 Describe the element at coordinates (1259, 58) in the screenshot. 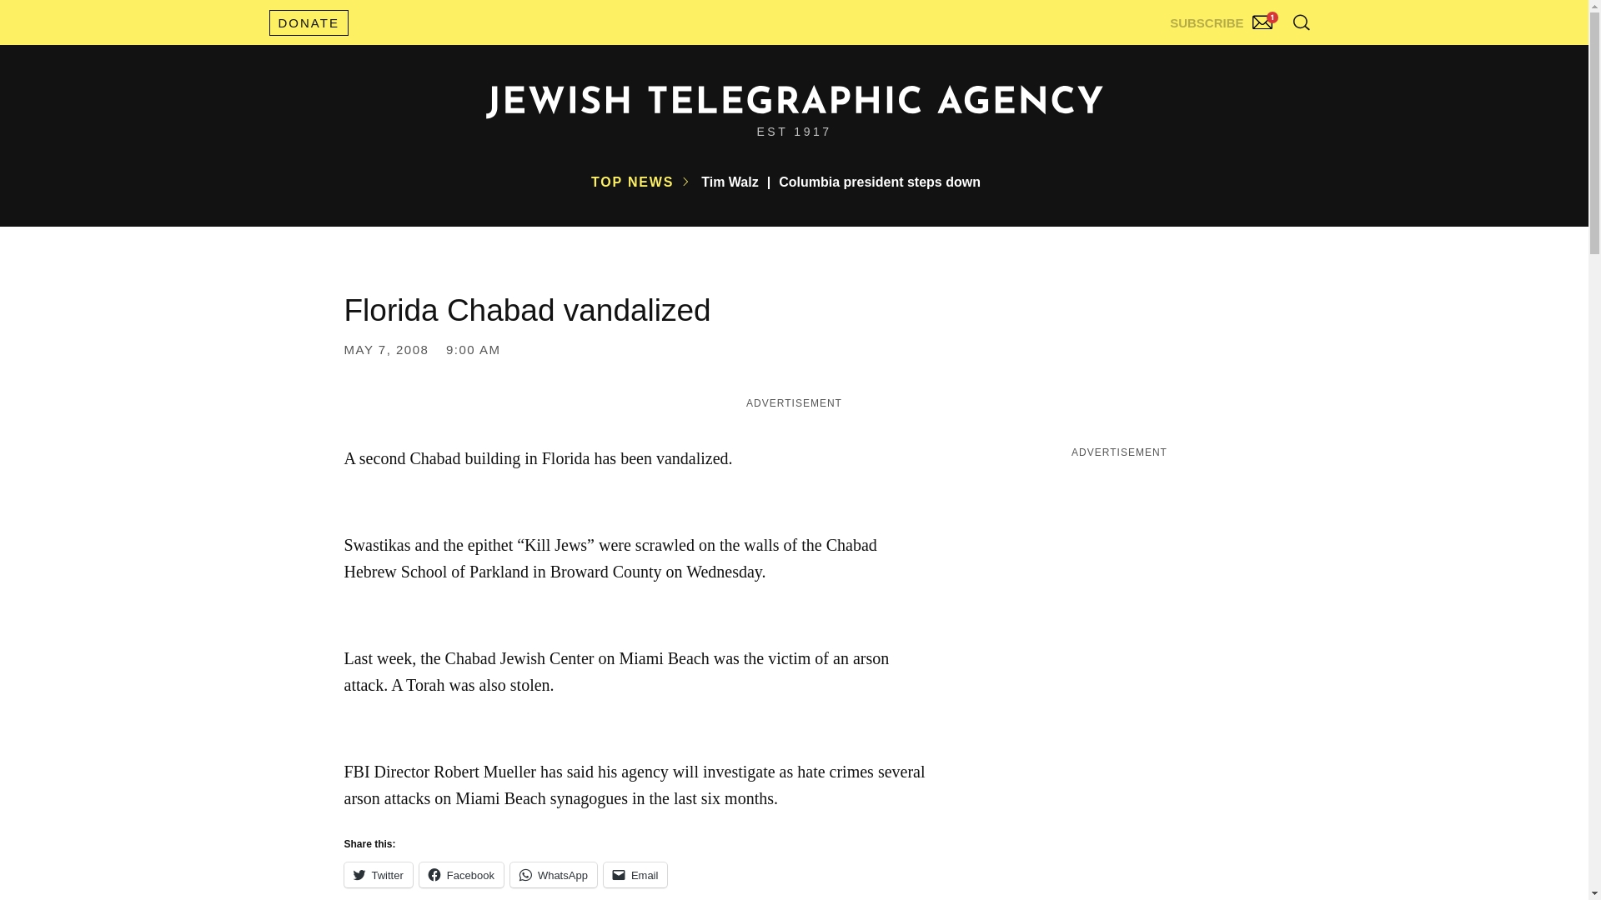

I see `Search` at that location.